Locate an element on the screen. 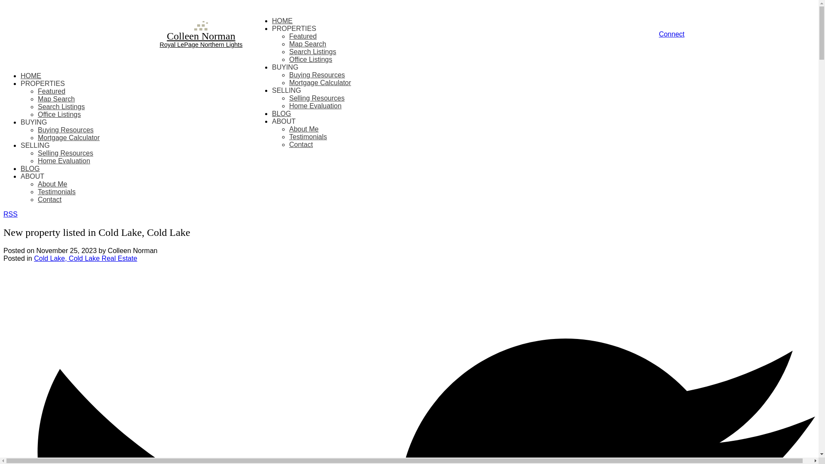  Contact is located at coordinates (49, 199).